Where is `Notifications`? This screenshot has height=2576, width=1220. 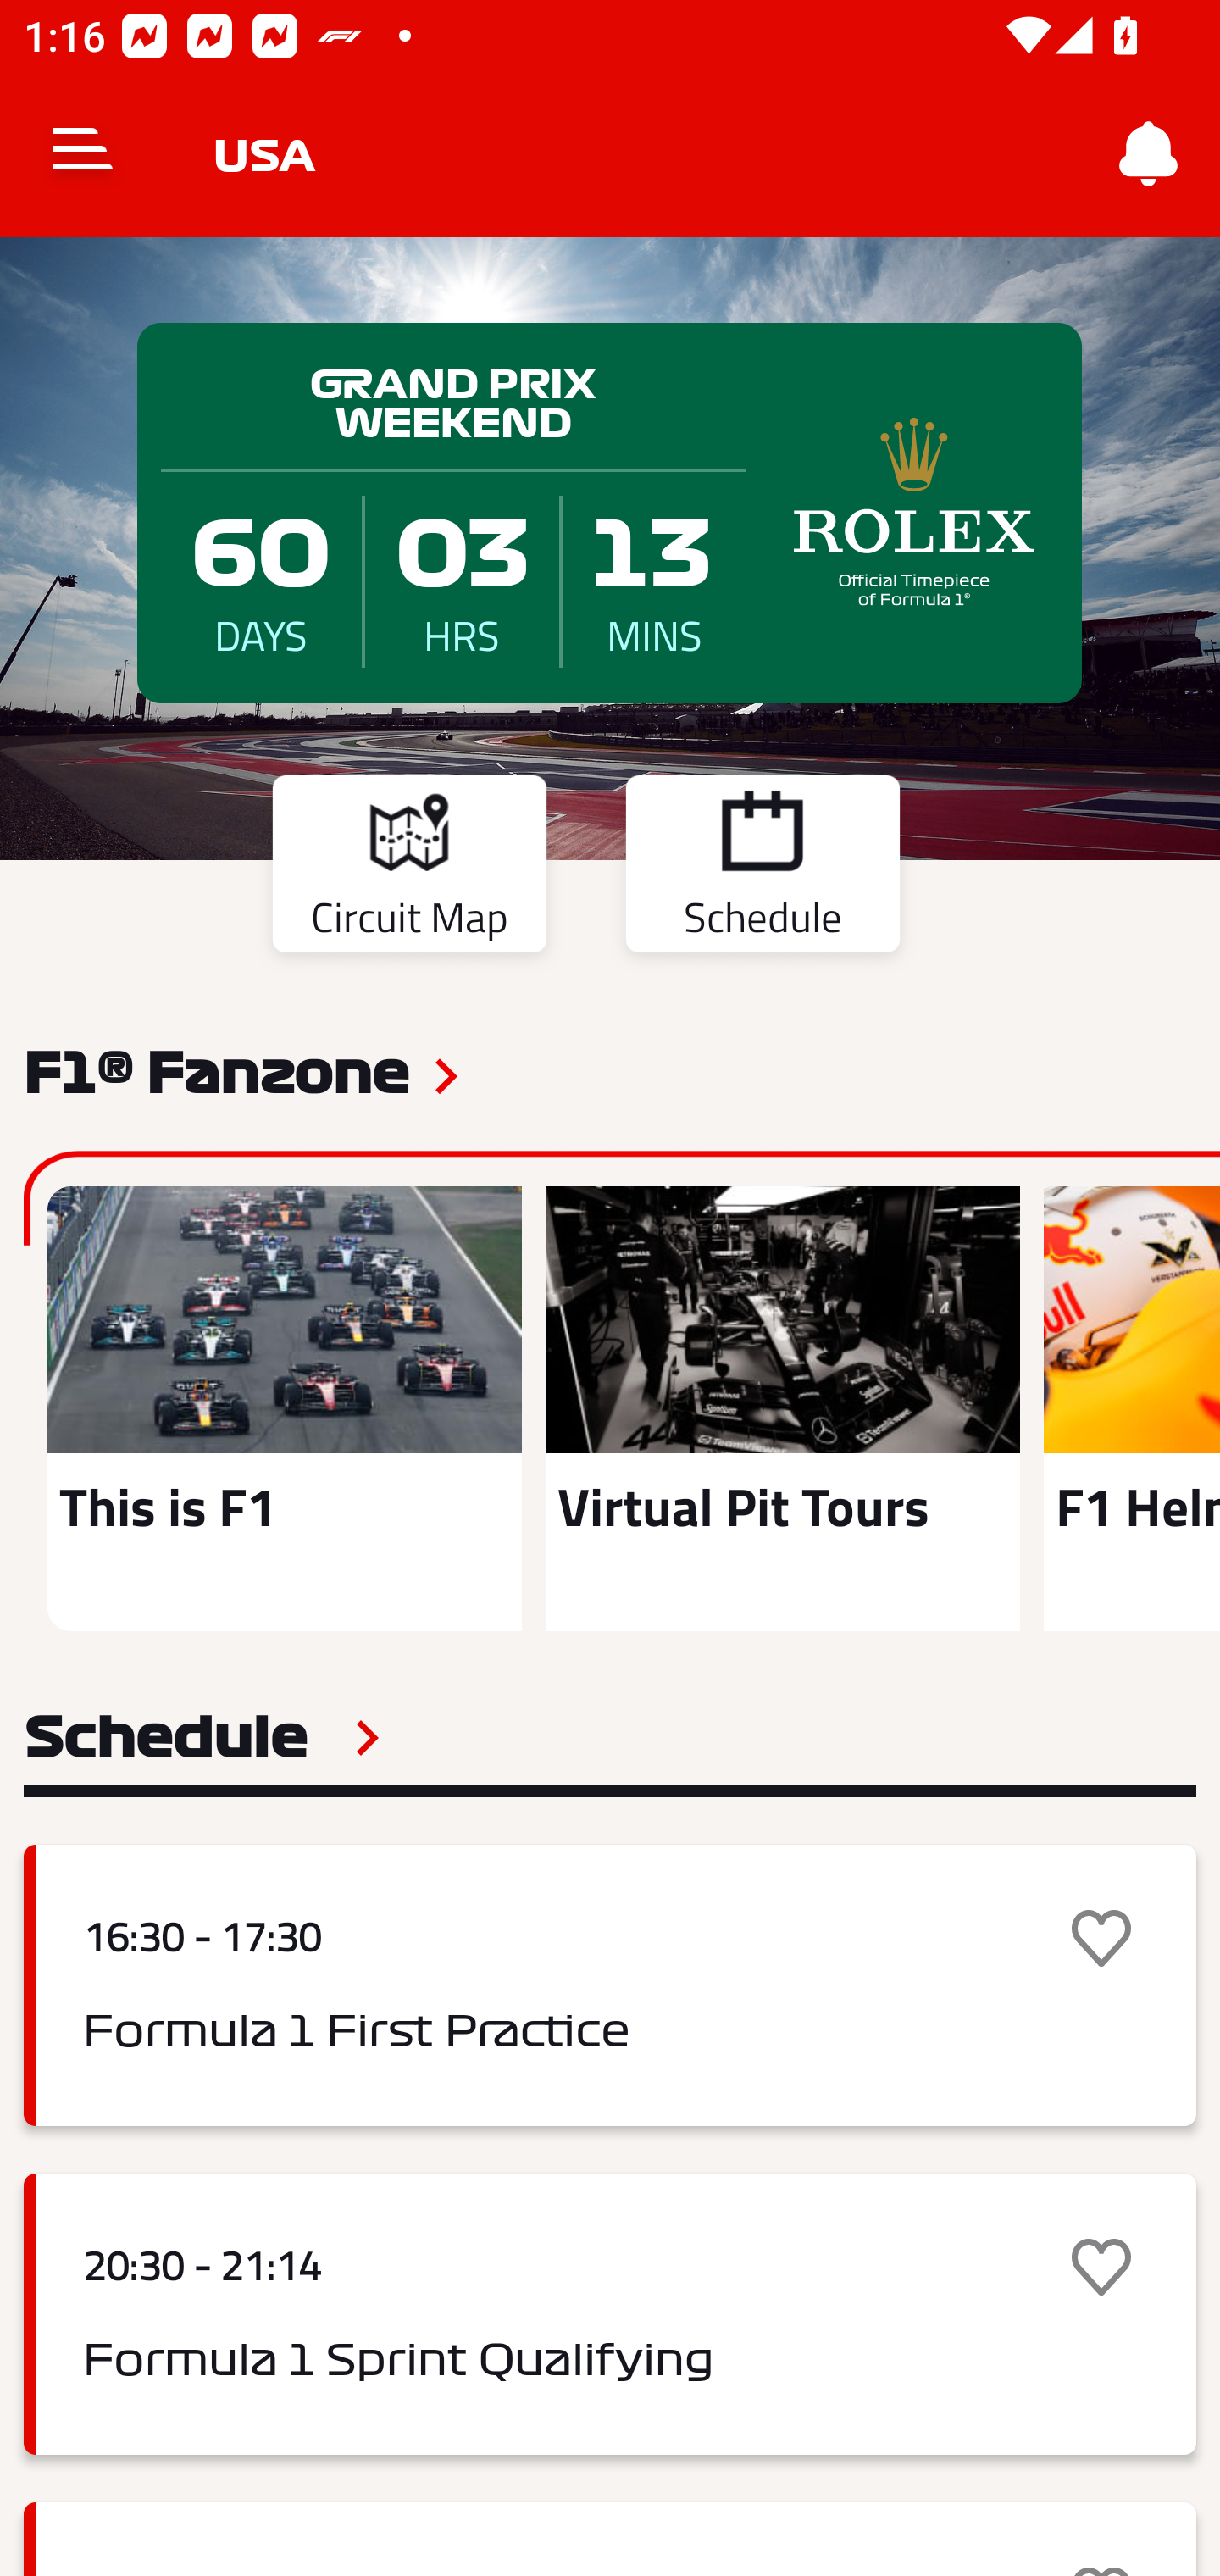 Notifications is located at coordinates (1149, 154).